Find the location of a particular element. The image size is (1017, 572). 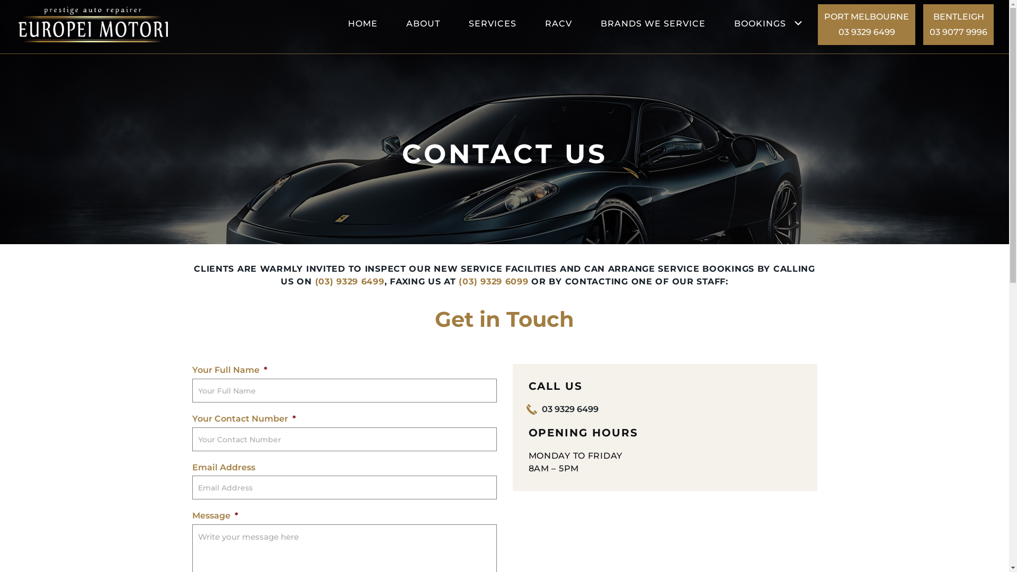

ABOUT is located at coordinates (423, 24).